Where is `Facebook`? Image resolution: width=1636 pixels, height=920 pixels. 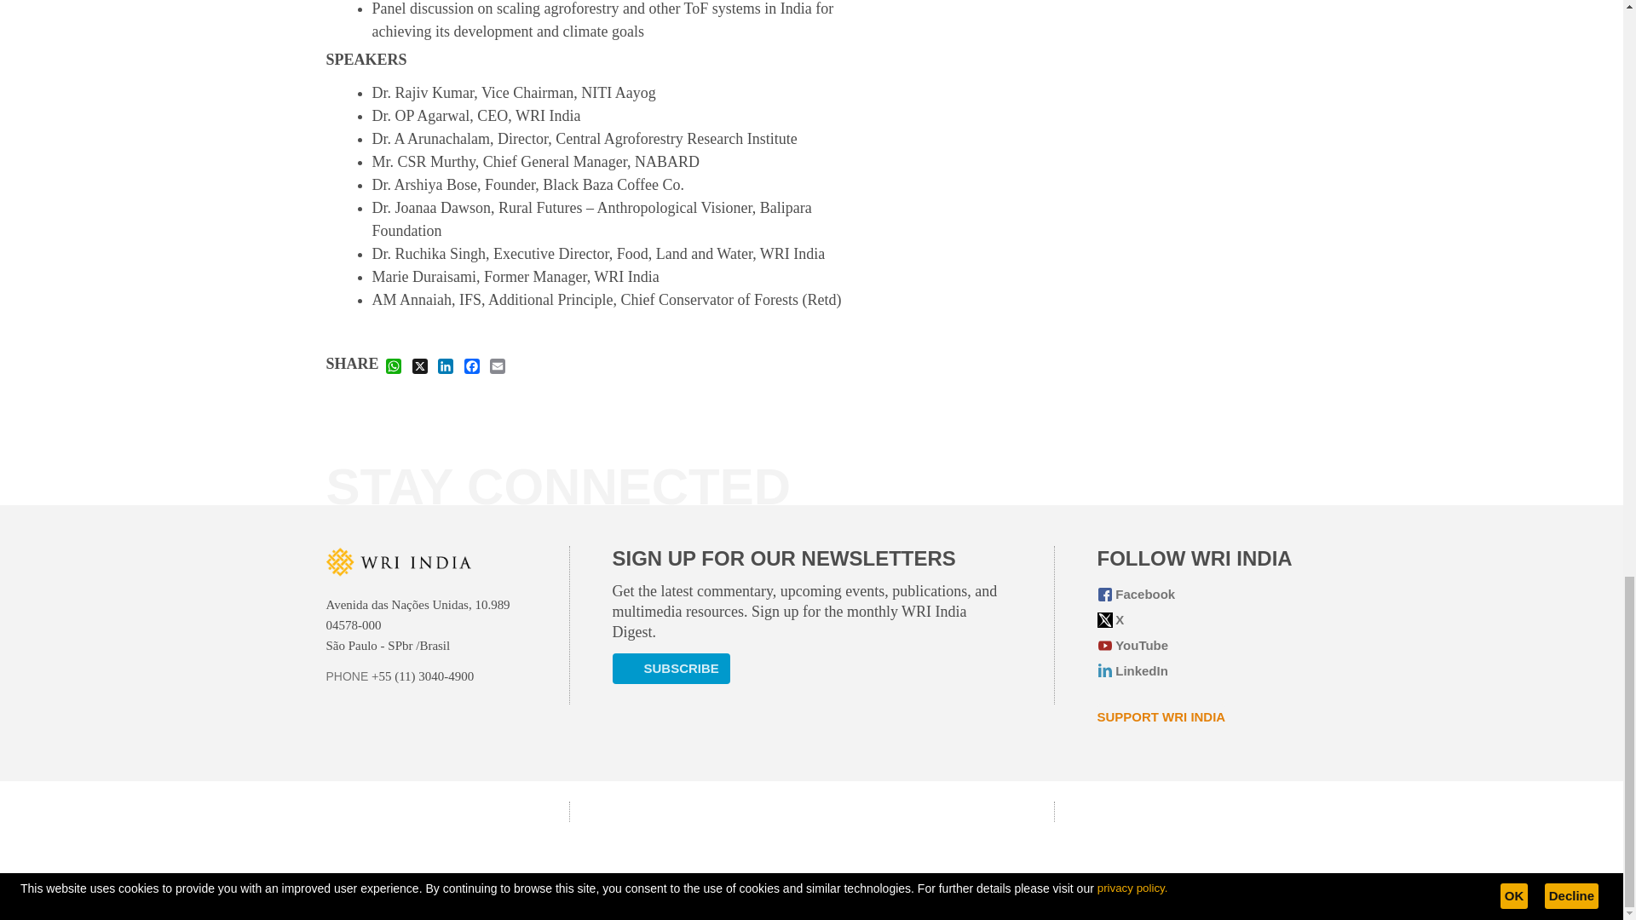 Facebook is located at coordinates (1197, 594).